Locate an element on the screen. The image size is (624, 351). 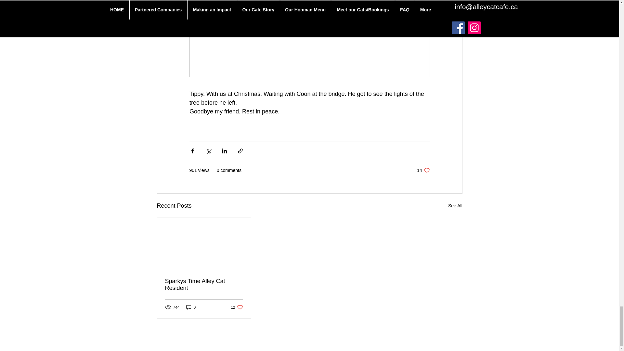
See All is located at coordinates (237, 307).